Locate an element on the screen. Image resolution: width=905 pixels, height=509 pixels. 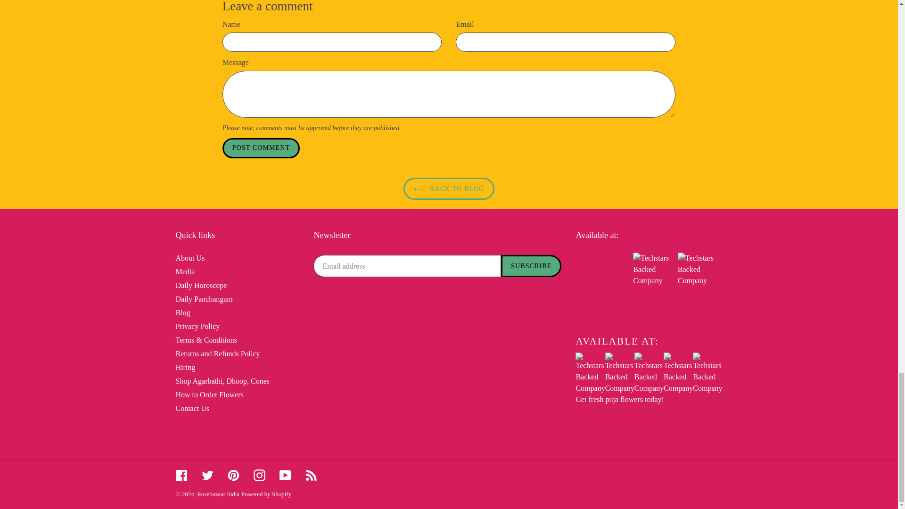
Daily Horoscope is located at coordinates (201, 286).